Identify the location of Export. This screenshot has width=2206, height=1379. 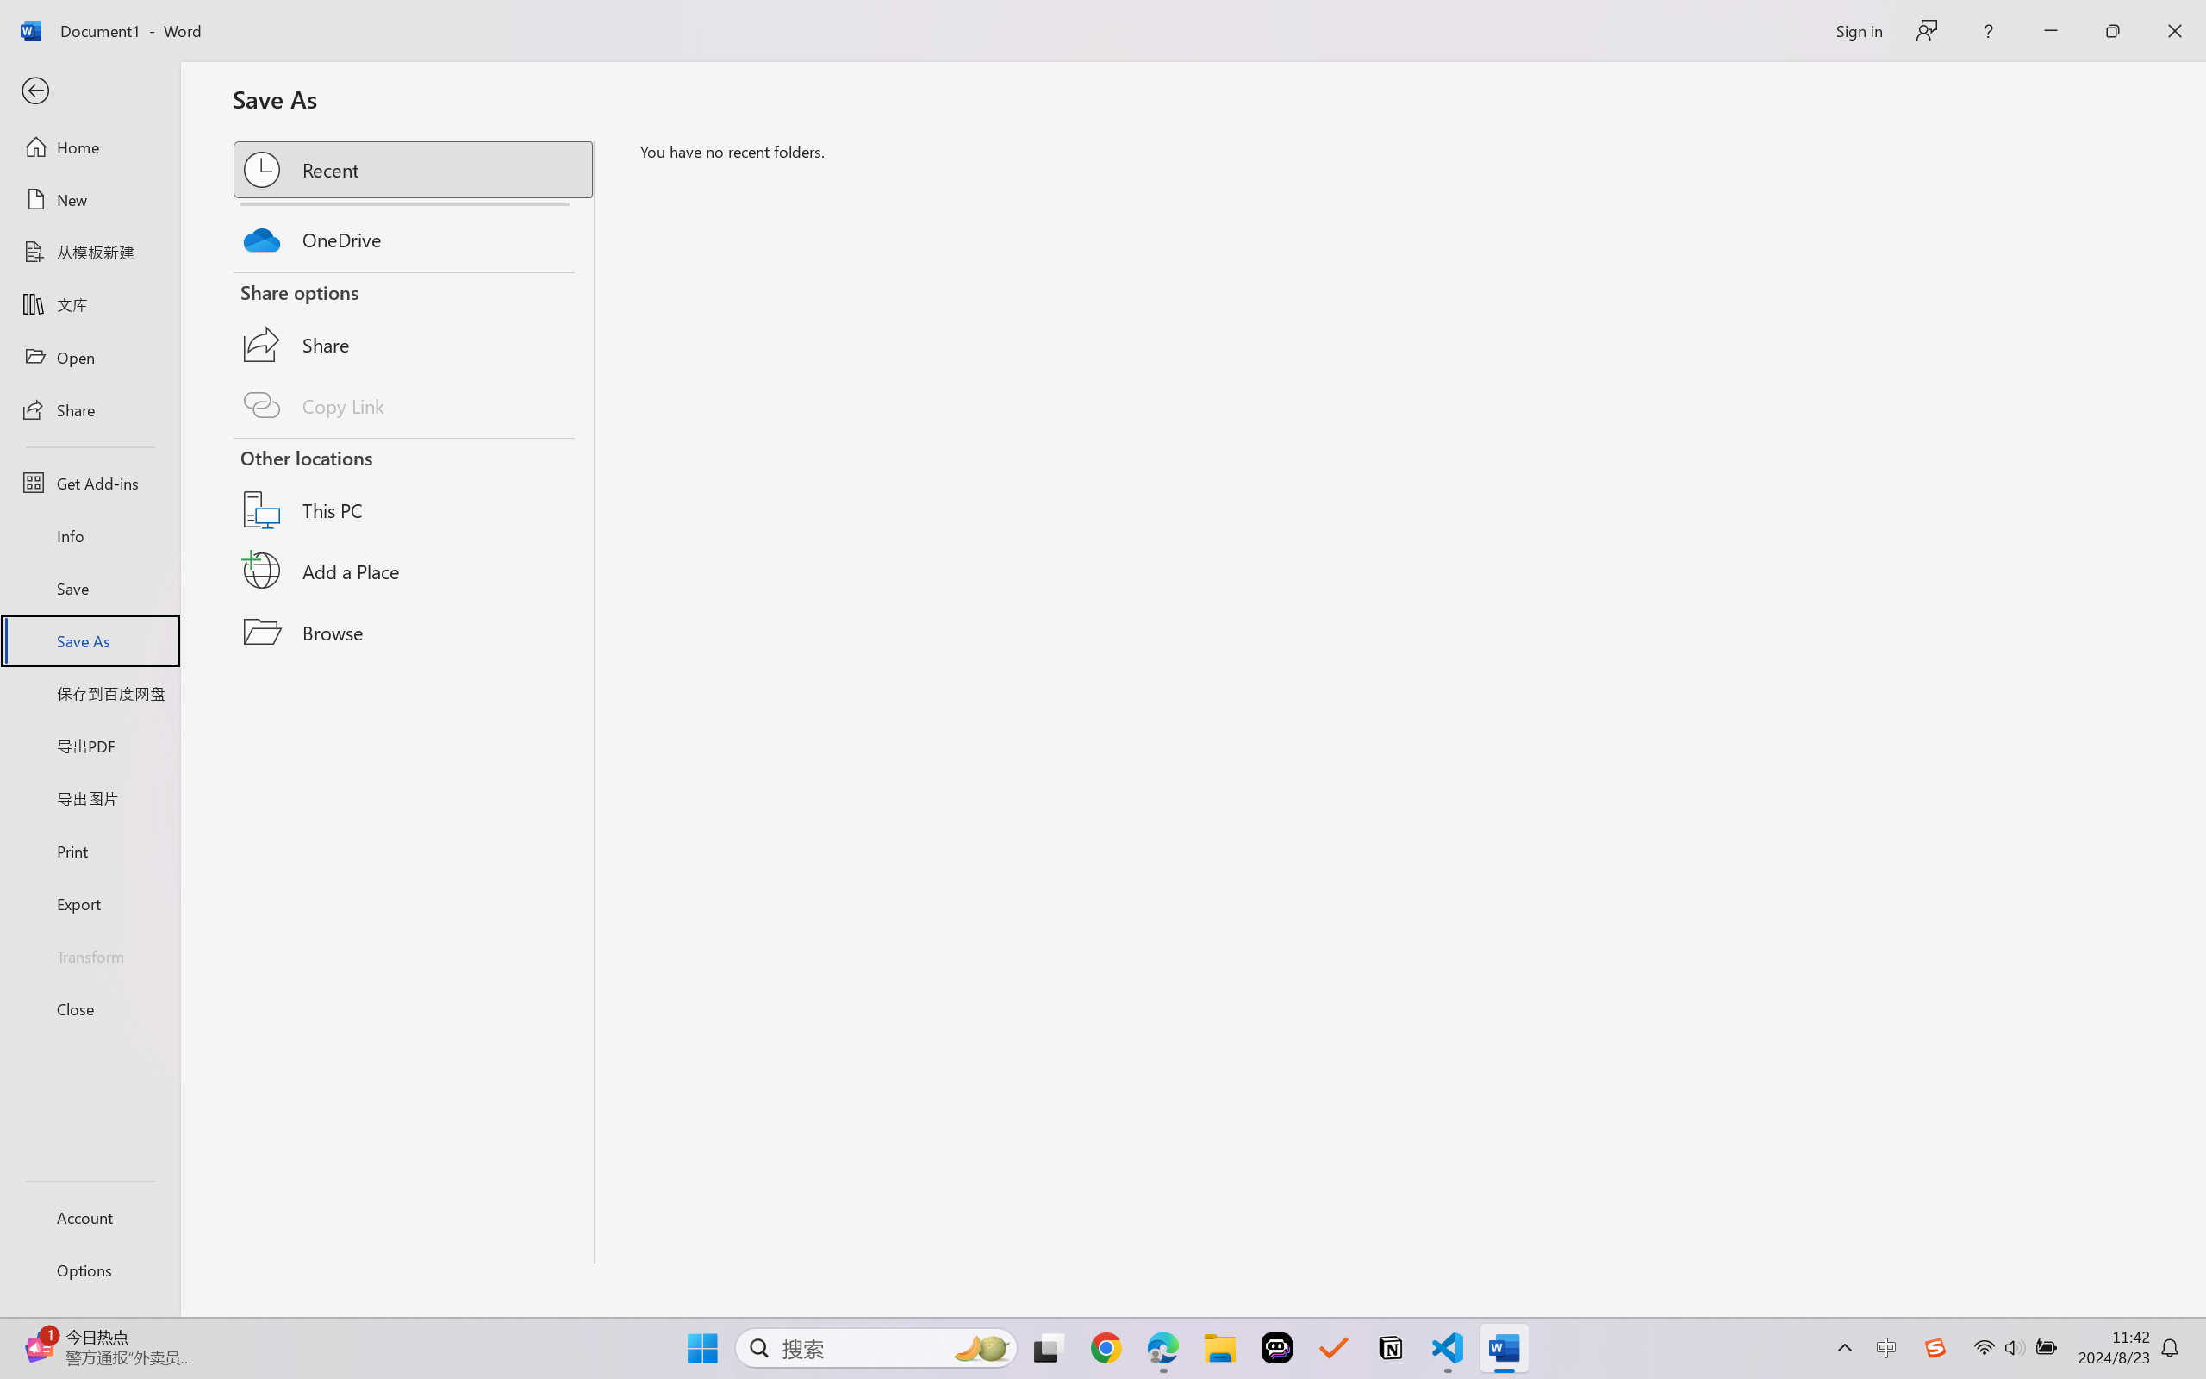
(90, 903).